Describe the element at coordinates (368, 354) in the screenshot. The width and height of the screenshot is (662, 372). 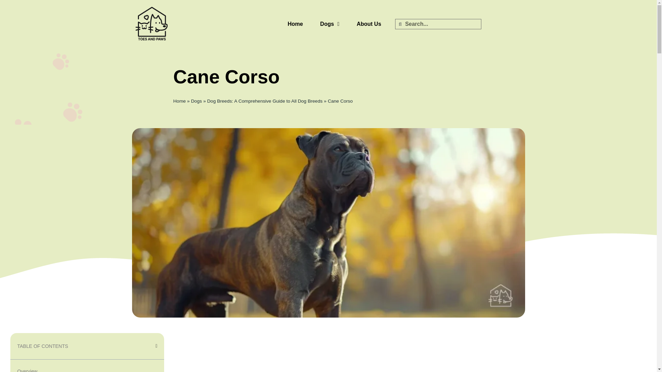
I see `Advertisement` at that location.